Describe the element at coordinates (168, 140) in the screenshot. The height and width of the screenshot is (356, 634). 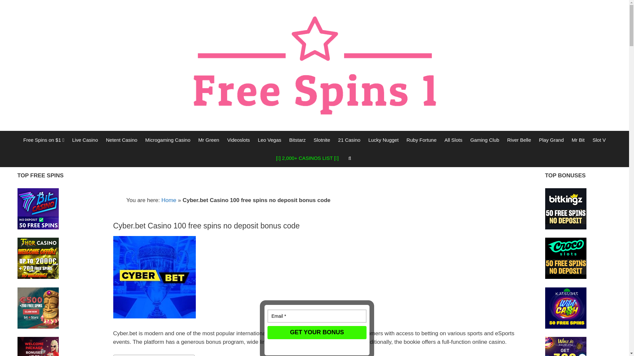
I see `Microgaming Casino` at that location.